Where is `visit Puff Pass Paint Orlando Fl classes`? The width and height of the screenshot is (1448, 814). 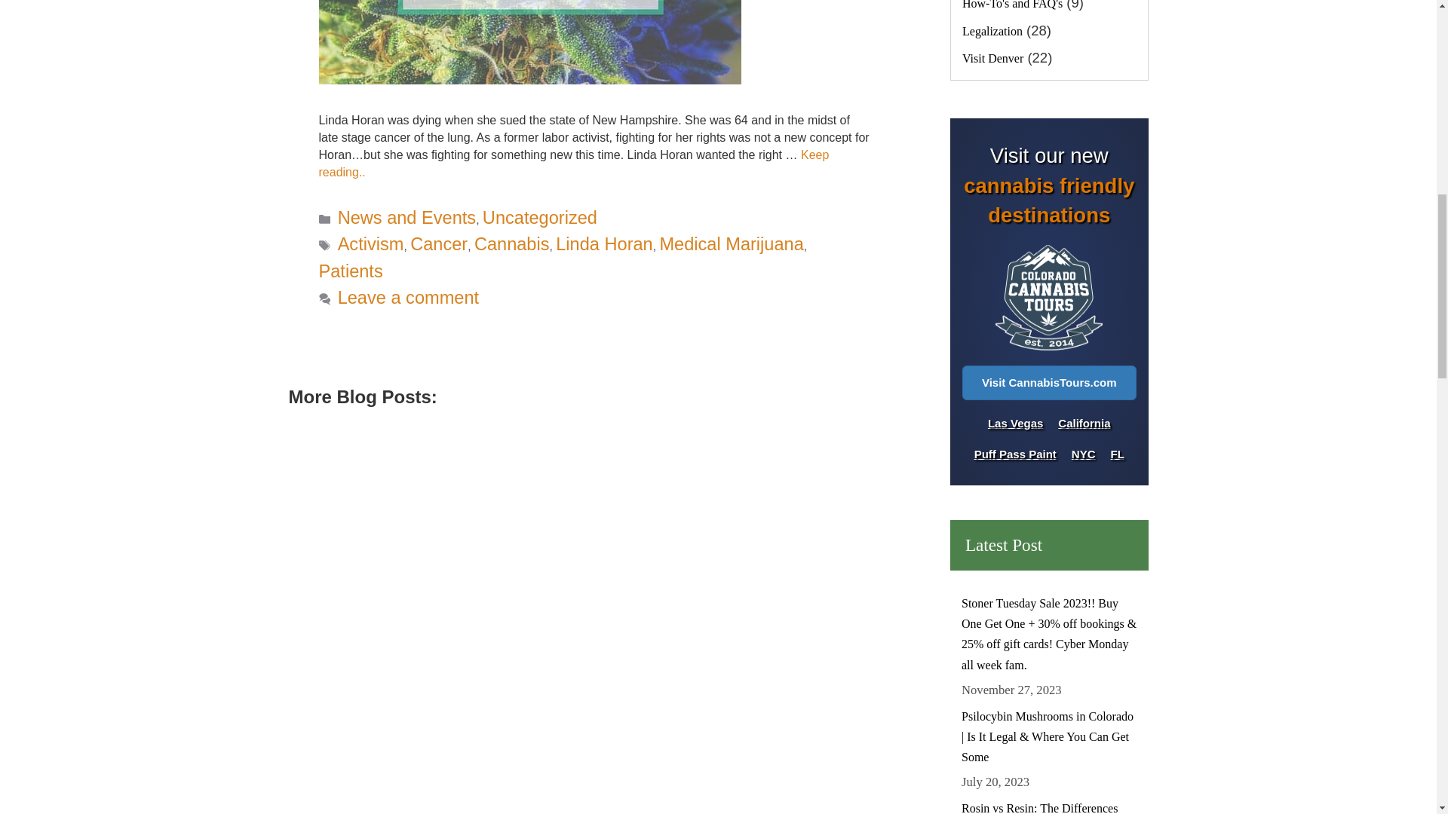 visit Puff Pass Paint Orlando Fl classes is located at coordinates (1118, 454).